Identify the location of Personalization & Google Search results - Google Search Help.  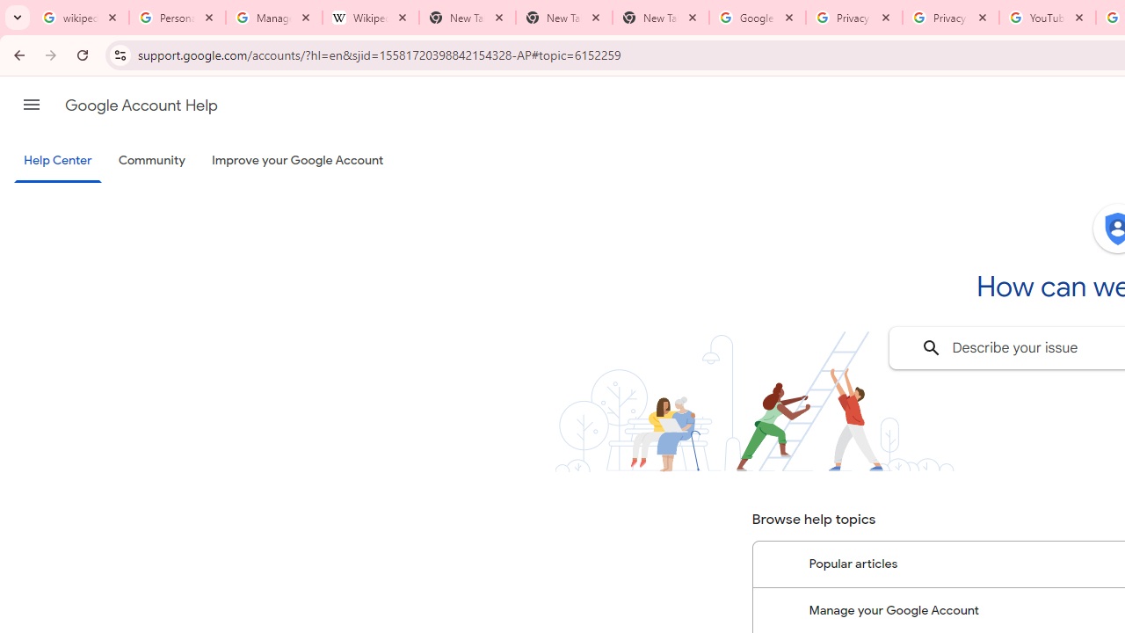
(178, 18).